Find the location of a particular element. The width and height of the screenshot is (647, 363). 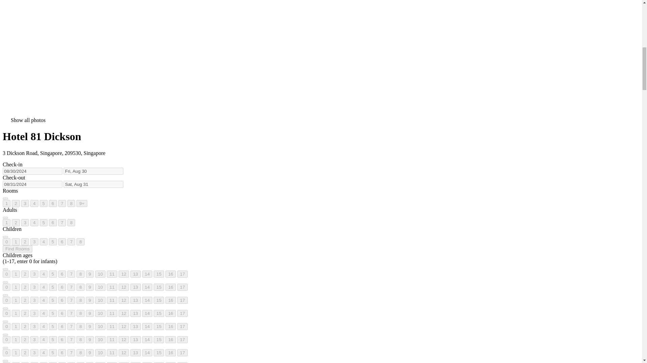

1 is located at coordinates (16, 242).